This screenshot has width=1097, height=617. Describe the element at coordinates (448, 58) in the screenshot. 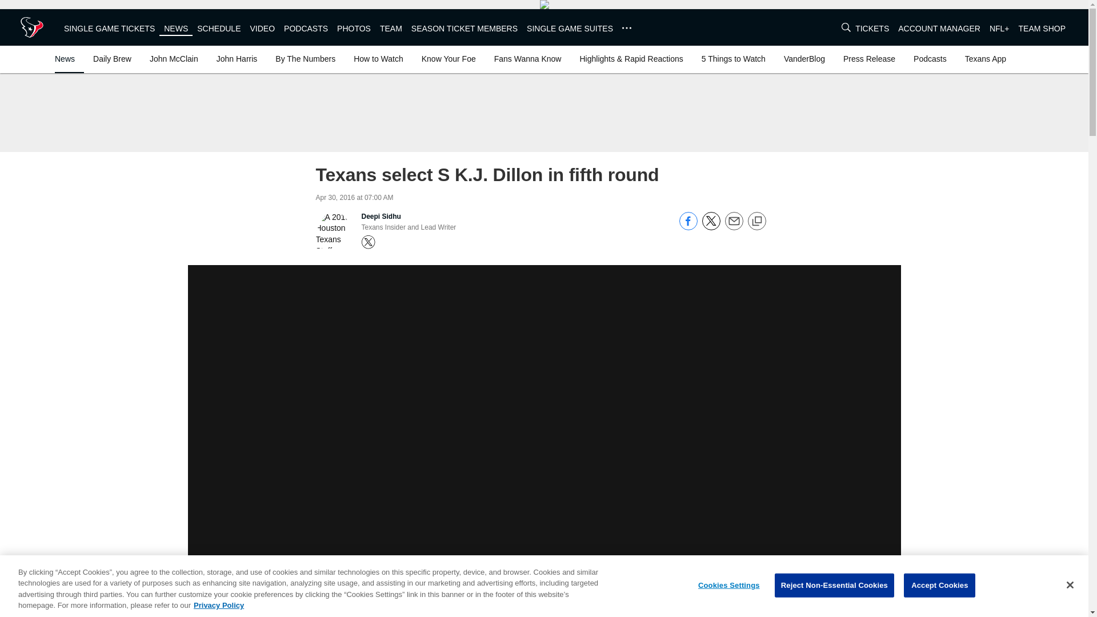

I see `Know Your Foe` at that location.